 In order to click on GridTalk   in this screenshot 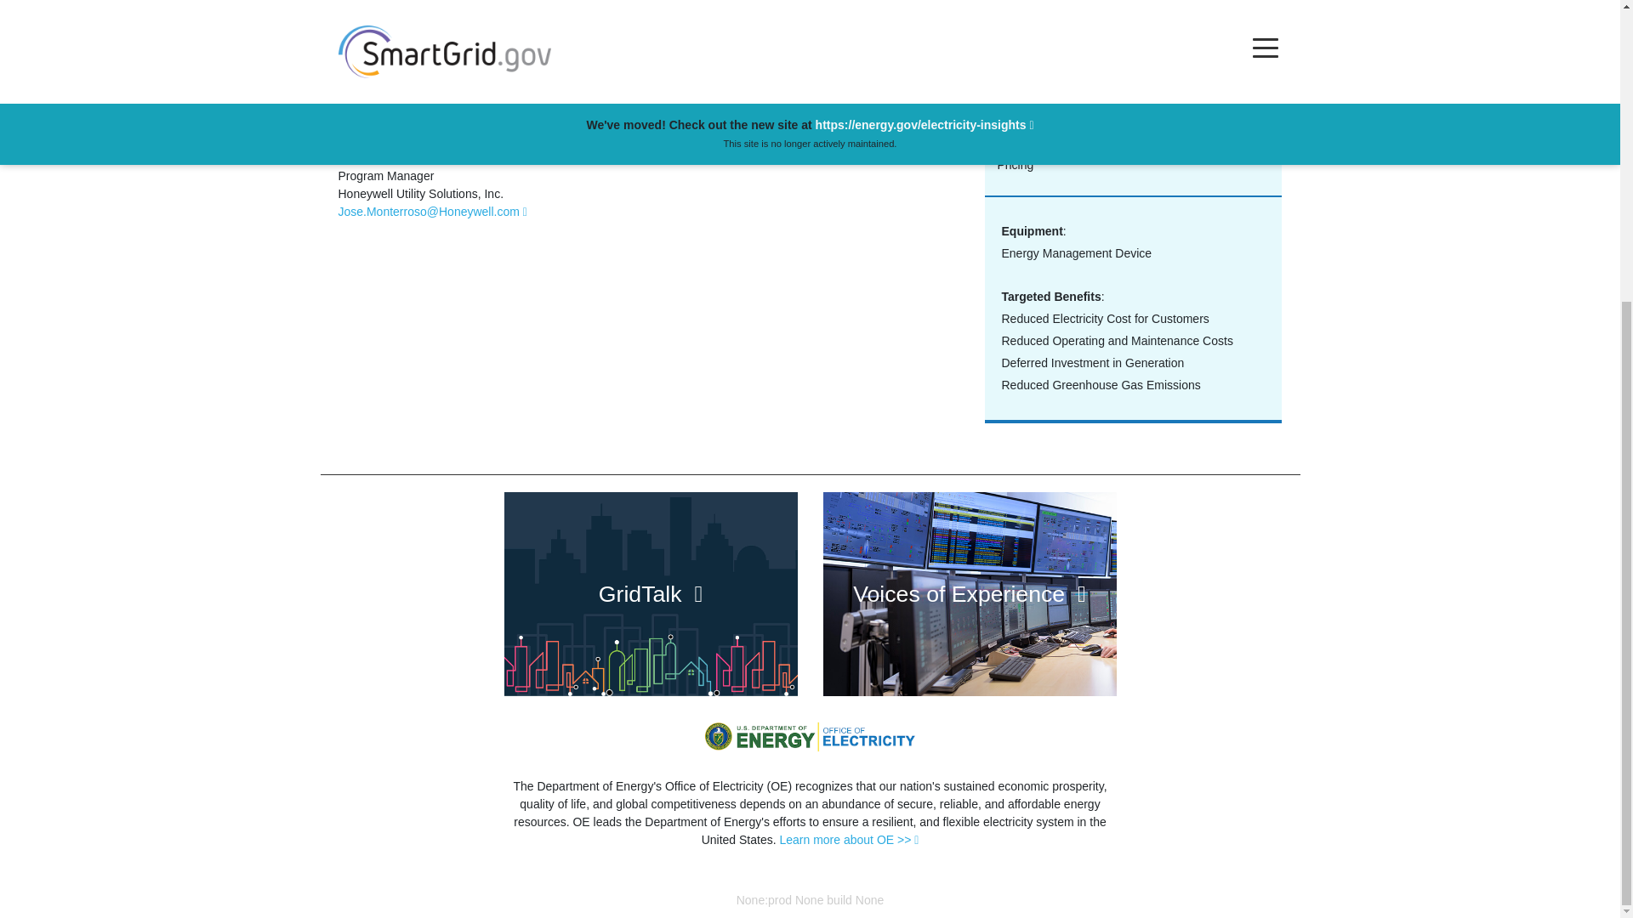, I will do `click(650, 593)`.